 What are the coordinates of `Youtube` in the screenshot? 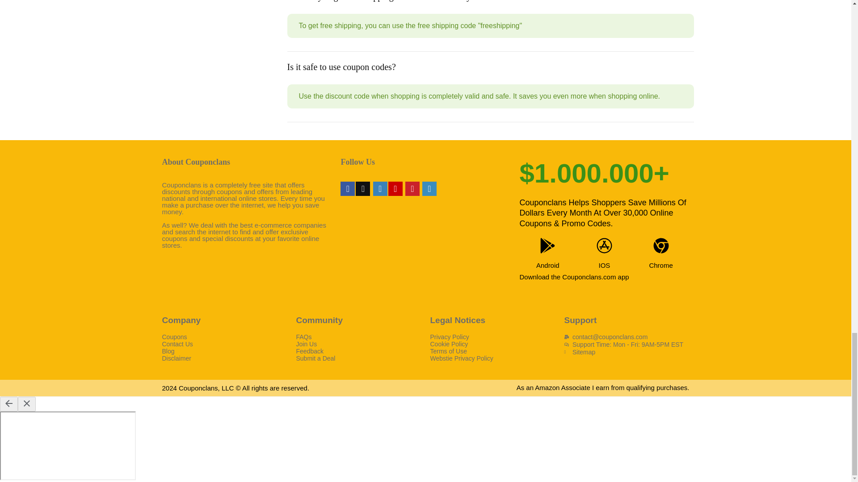 It's located at (395, 188).